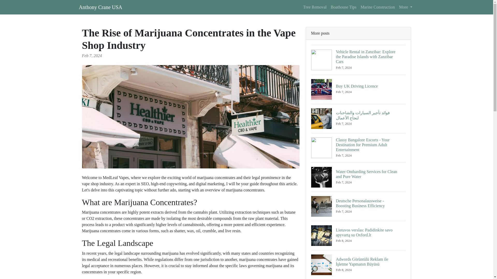 This screenshot has width=497, height=279. I want to click on Marine Construction, so click(378, 7).